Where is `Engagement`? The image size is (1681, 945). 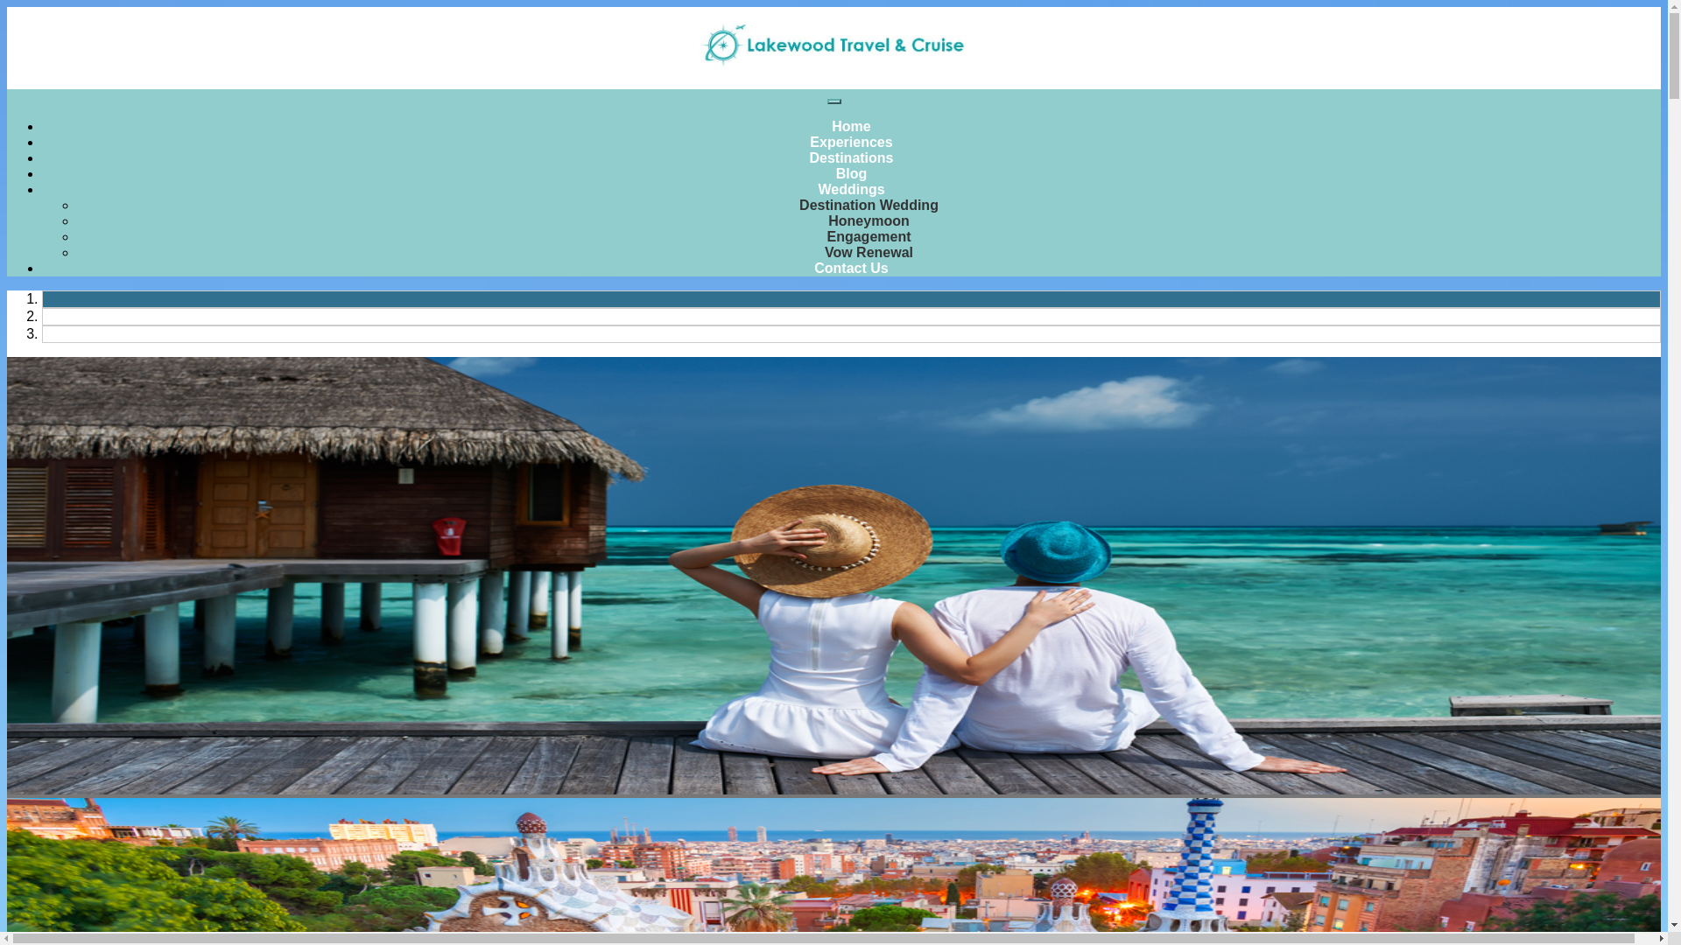 Engagement is located at coordinates (869, 236).